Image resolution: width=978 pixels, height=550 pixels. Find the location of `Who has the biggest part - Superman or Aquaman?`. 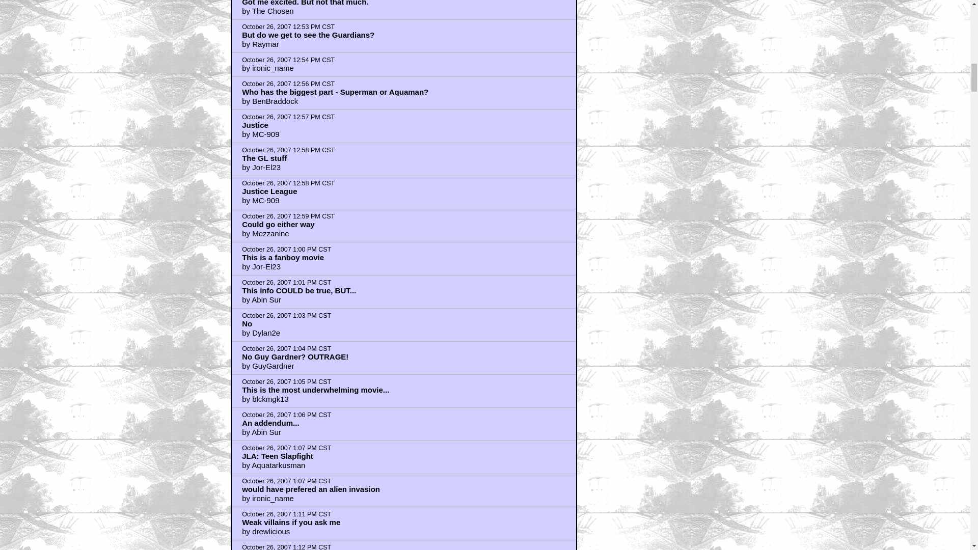

Who has the biggest part - Superman or Aquaman? is located at coordinates (335, 92).